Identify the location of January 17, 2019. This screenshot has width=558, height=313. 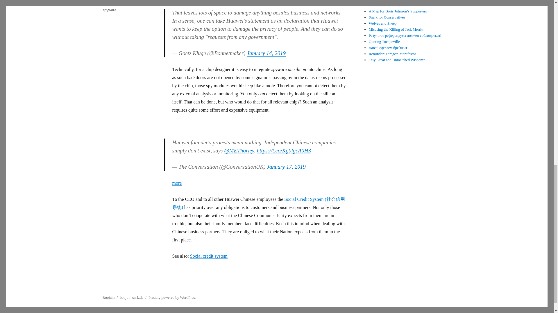
(286, 167).